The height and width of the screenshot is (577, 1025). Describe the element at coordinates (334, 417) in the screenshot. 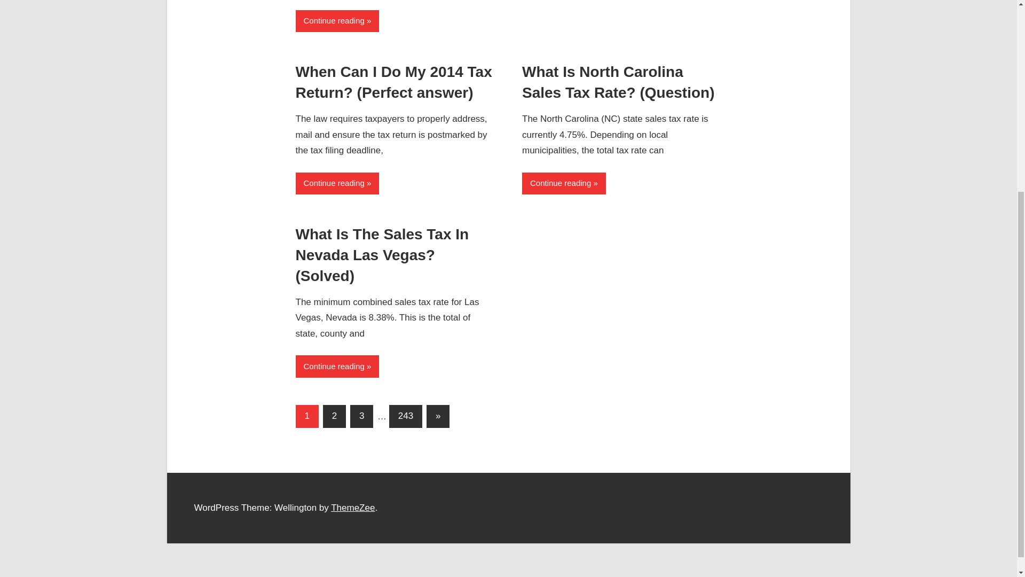

I see `2` at that location.